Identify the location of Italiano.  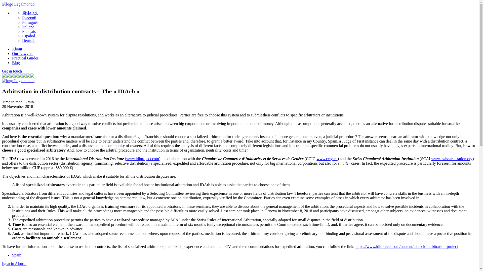
(28, 27).